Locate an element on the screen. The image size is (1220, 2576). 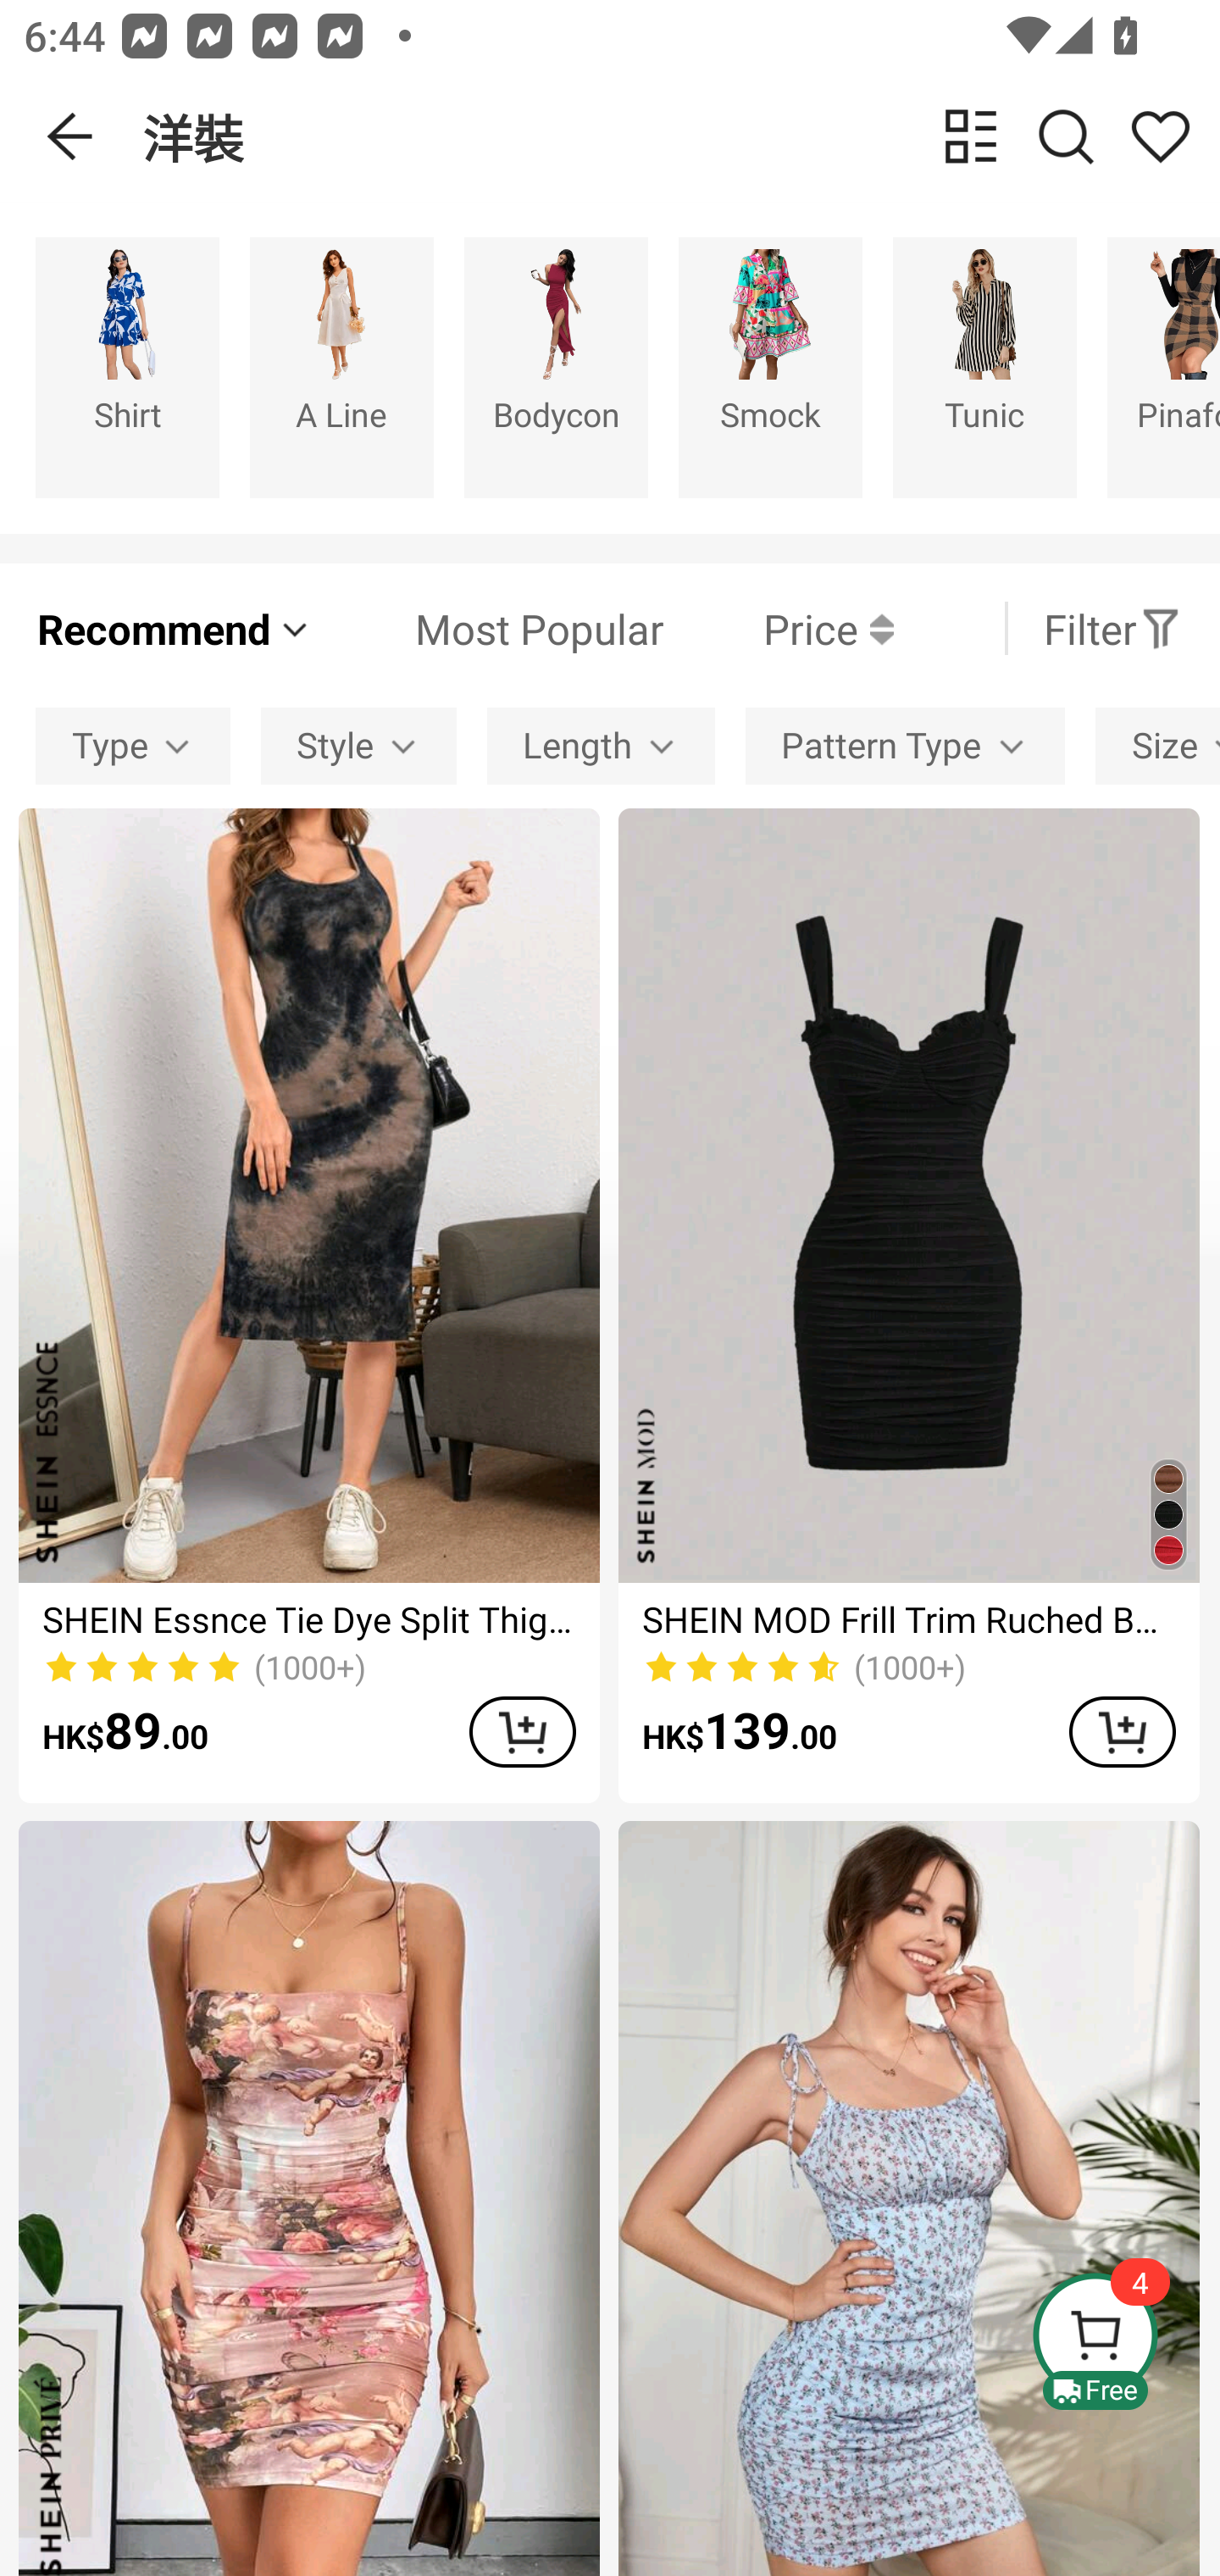
Style is located at coordinates (358, 747).